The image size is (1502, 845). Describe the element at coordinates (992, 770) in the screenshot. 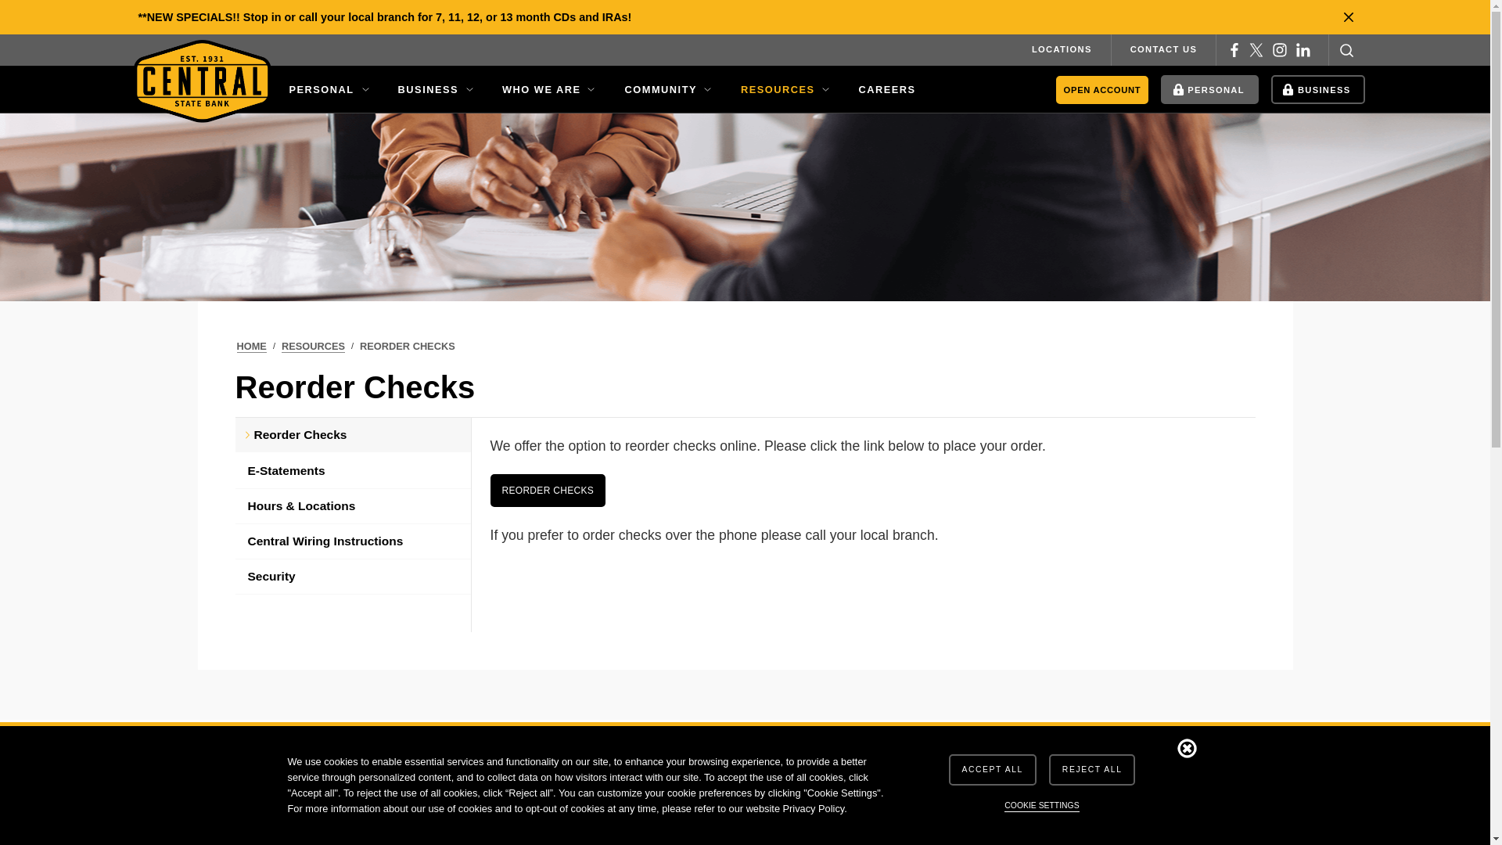

I see `ACCEPT ALL` at that location.